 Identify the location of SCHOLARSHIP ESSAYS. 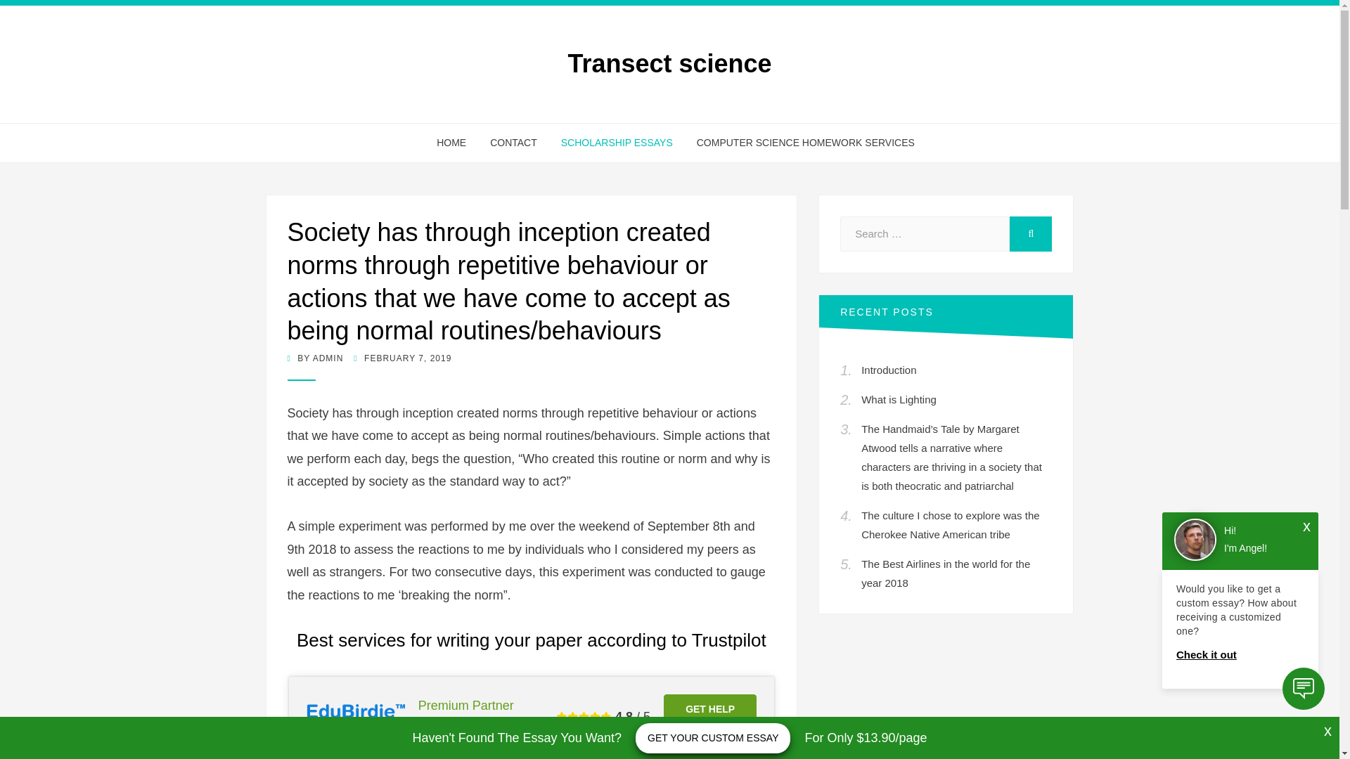
(617, 143).